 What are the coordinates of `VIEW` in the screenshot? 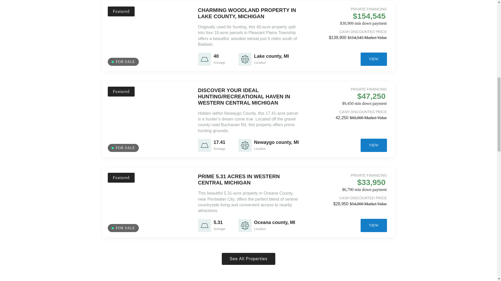 It's located at (374, 225).